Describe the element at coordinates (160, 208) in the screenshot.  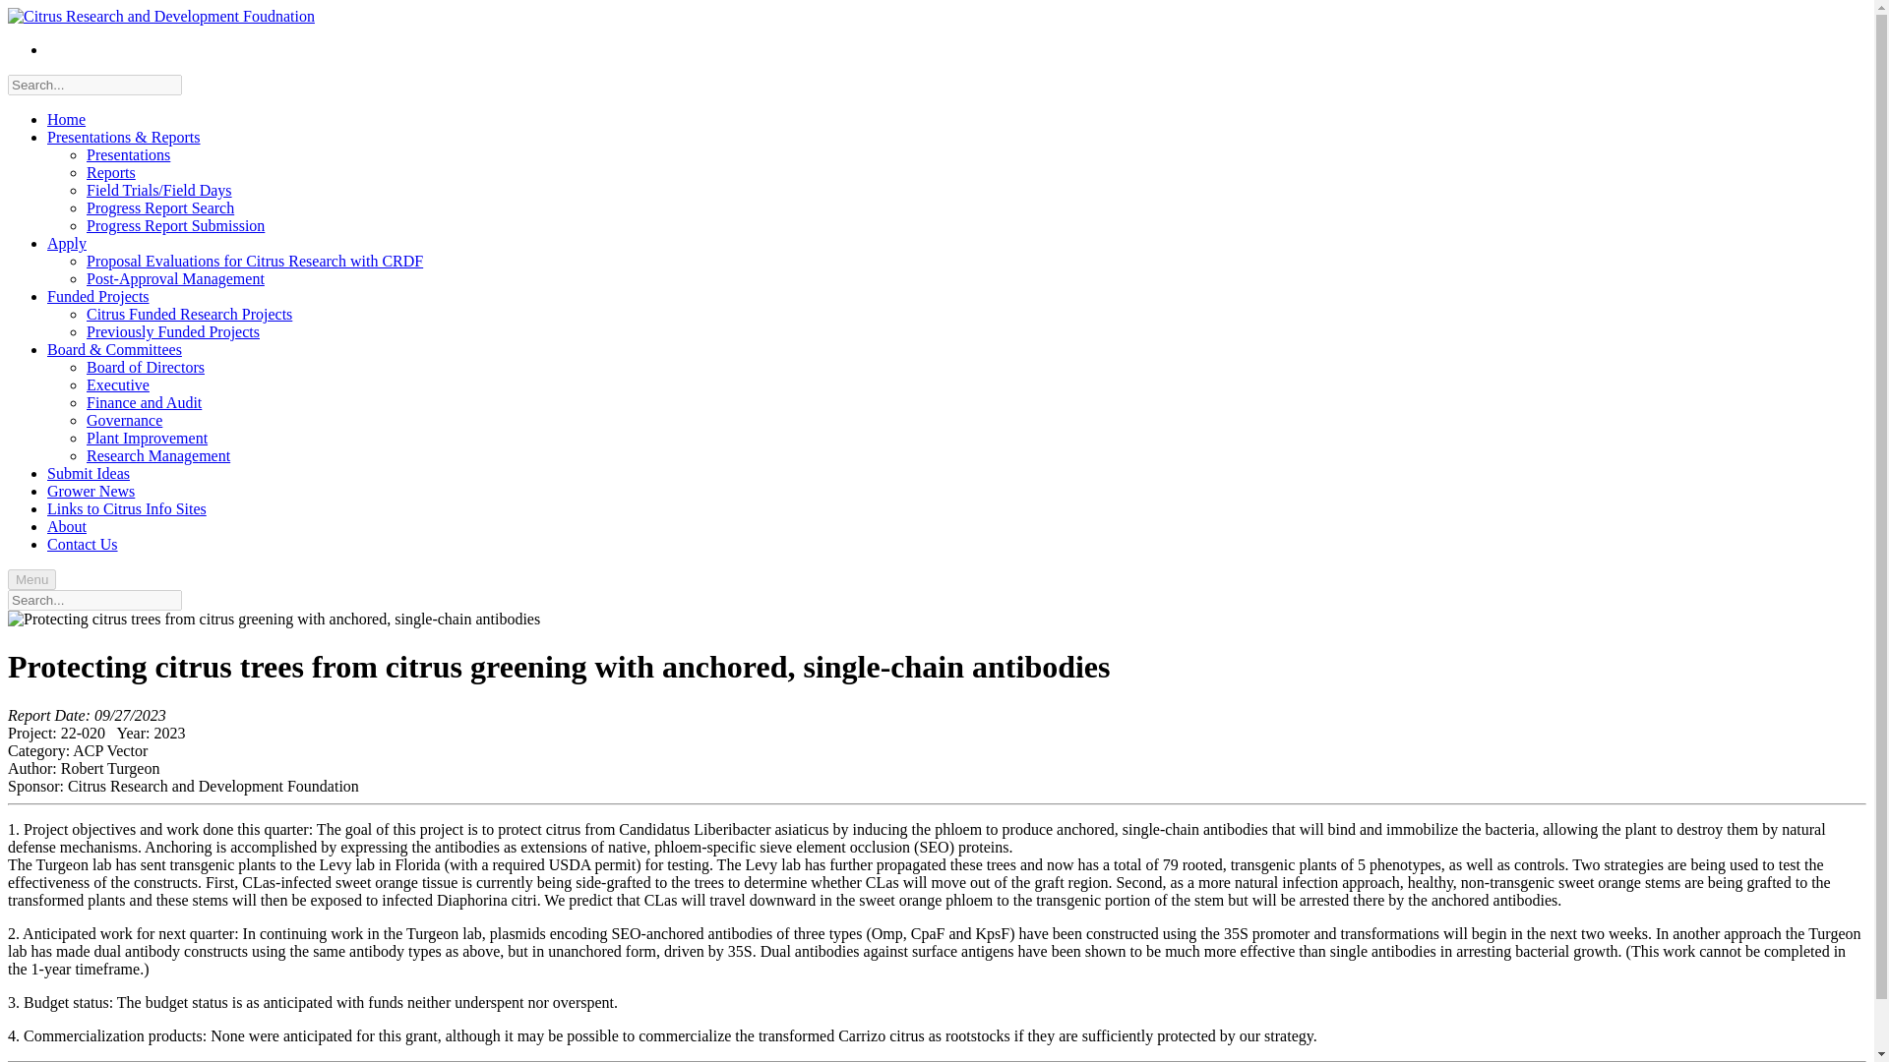
I see `Progress Report Search` at that location.